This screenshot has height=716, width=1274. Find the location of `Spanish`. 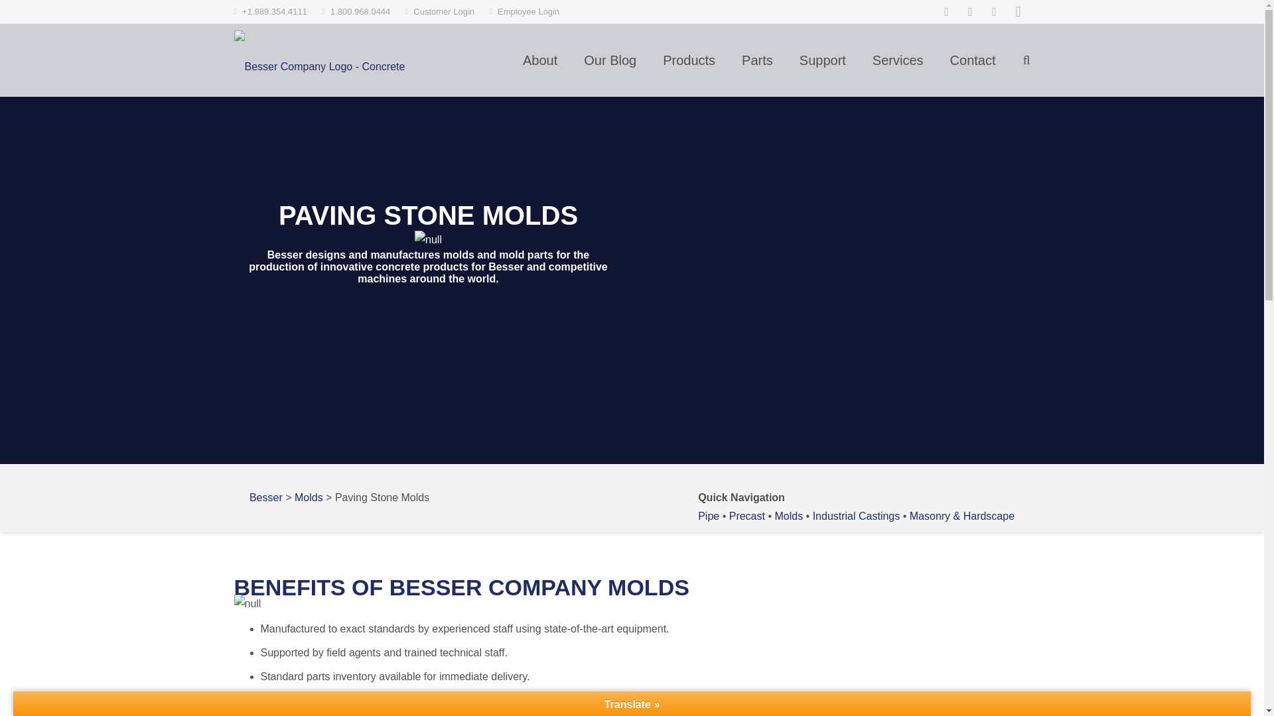

Spanish is located at coordinates (606, 9).